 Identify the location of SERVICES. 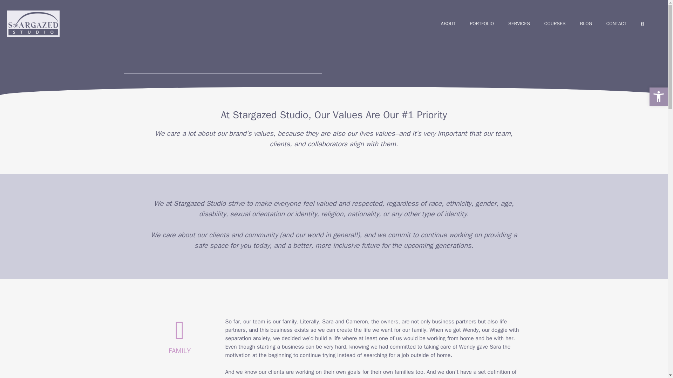
(519, 23).